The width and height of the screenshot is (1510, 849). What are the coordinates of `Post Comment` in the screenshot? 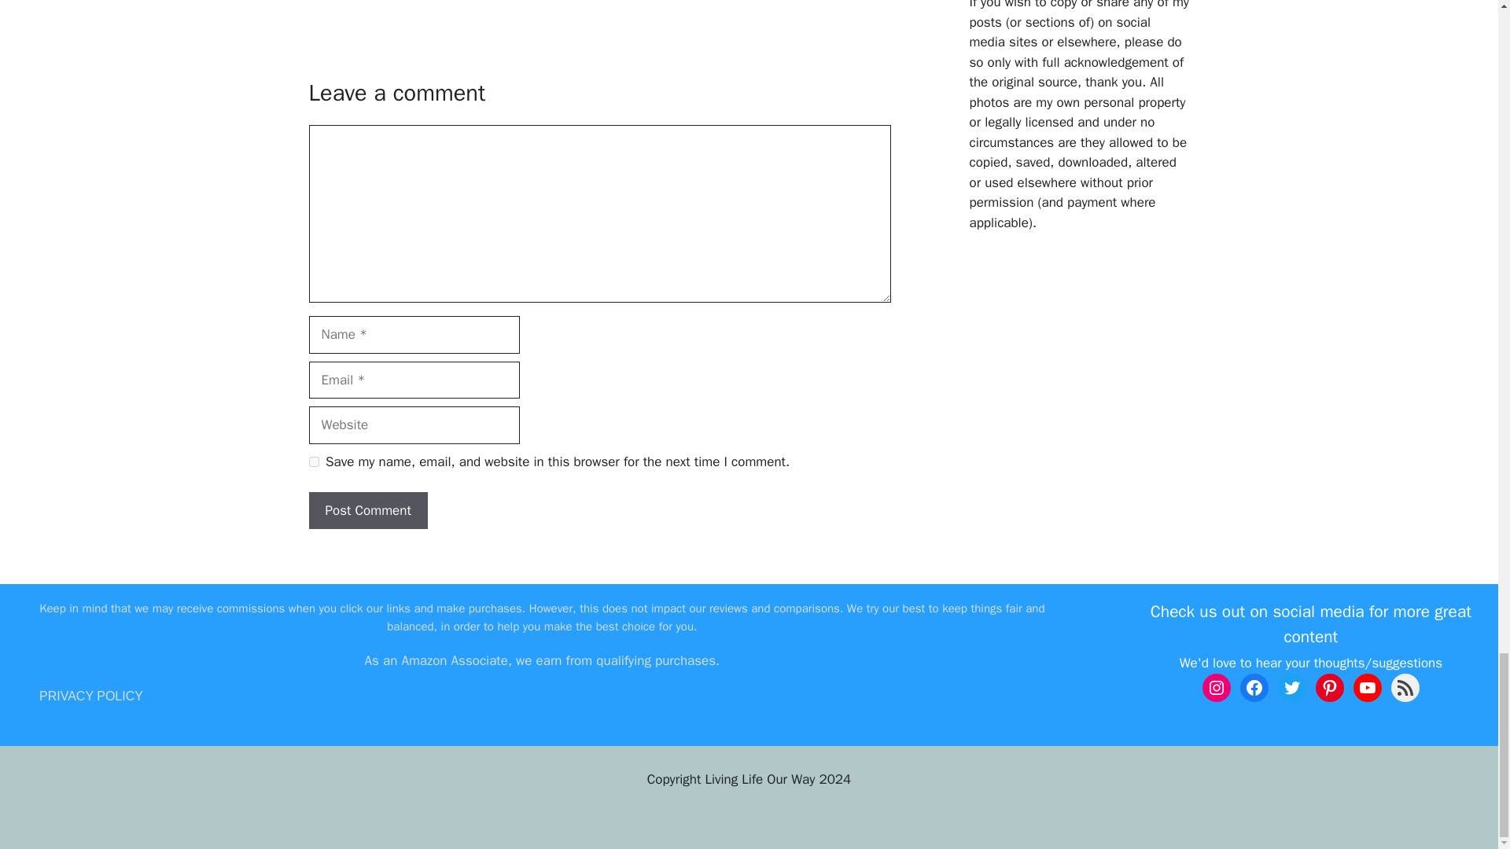 It's located at (367, 511).